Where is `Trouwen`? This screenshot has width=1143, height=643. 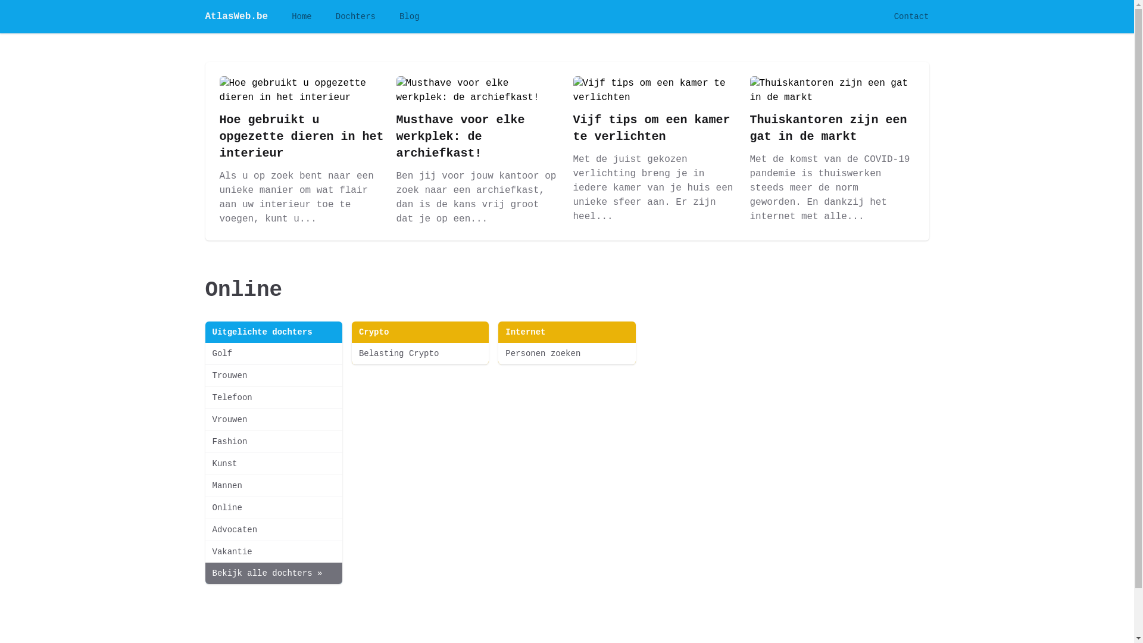 Trouwen is located at coordinates (273, 375).